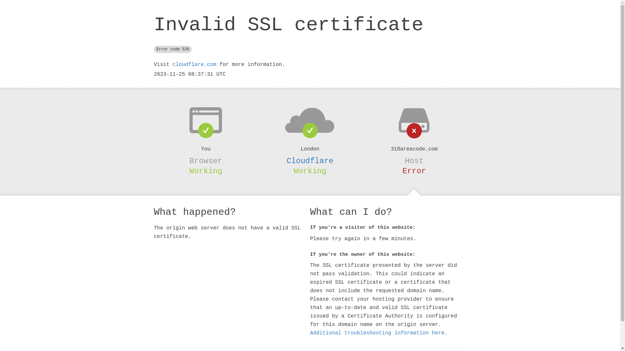  What do you see at coordinates (379, 333) in the screenshot?
I see `Additional troubleshooting information here.` at bounding box center [379, 333].